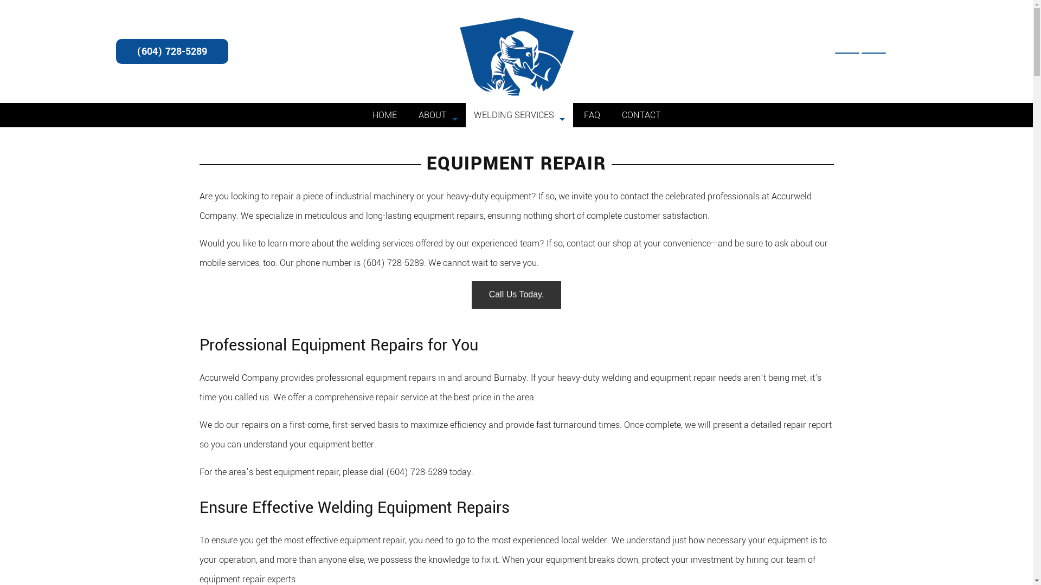  Describe the element at coordinates (641, 115) in the screenshot. I see `CONTACT` at that location.